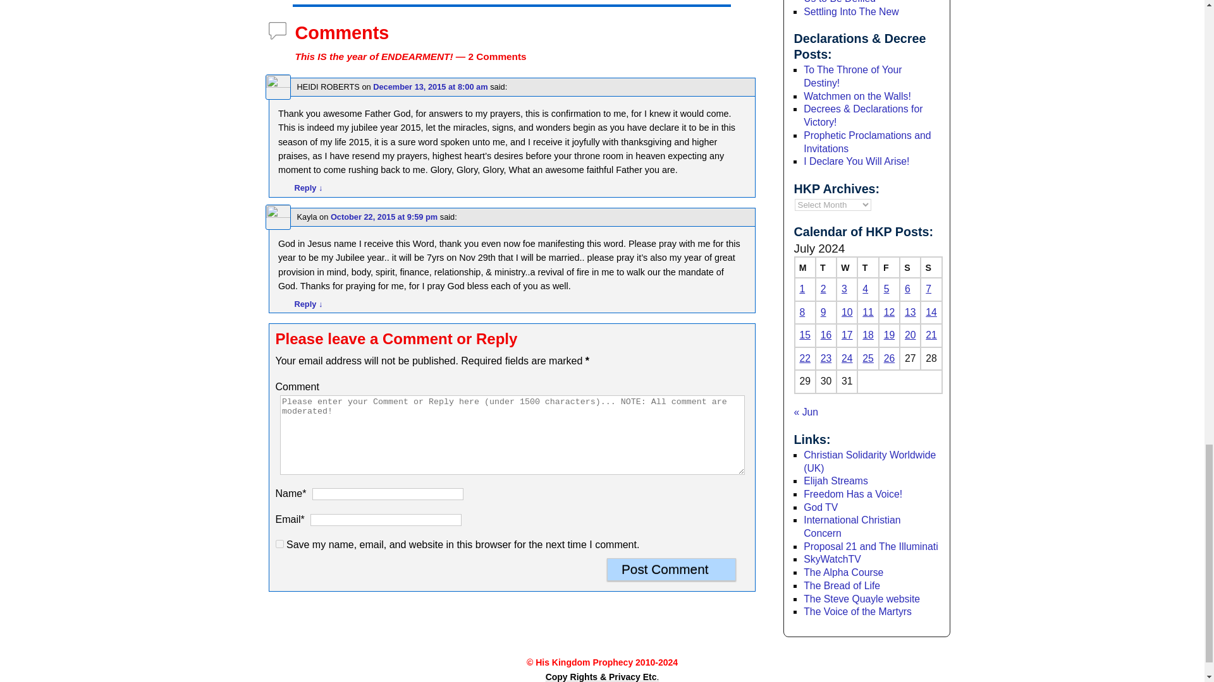  I want to click on Friday, so click(889, 267).